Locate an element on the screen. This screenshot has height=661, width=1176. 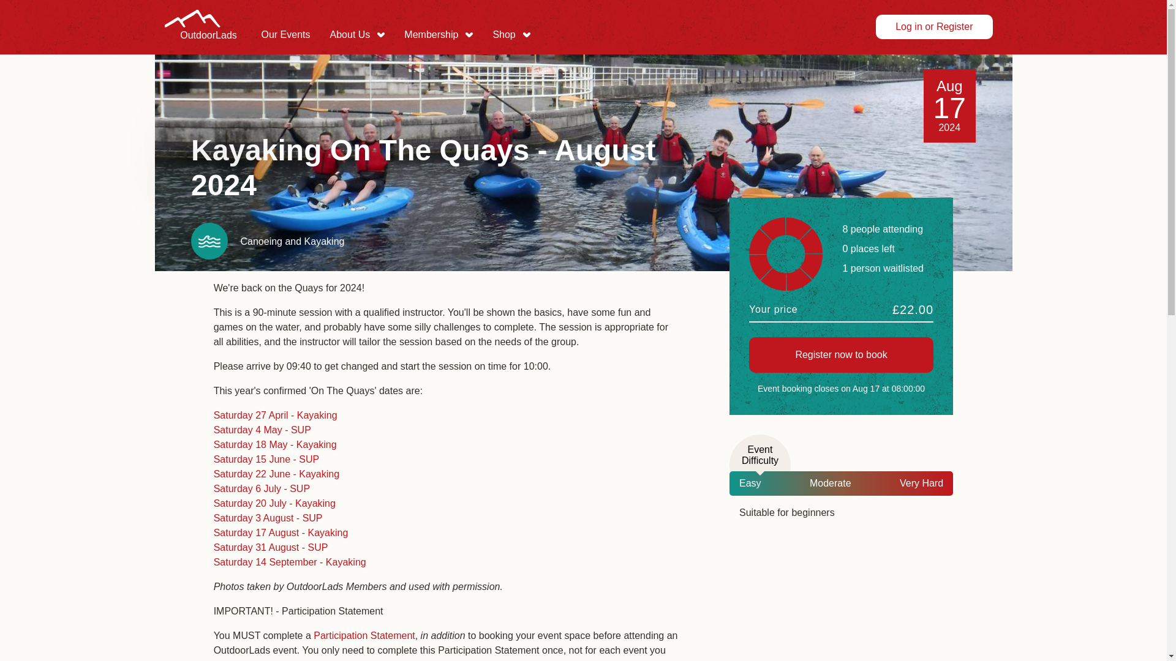
Saturday 22 June - Kayaking is located at coordinates (364, 635).